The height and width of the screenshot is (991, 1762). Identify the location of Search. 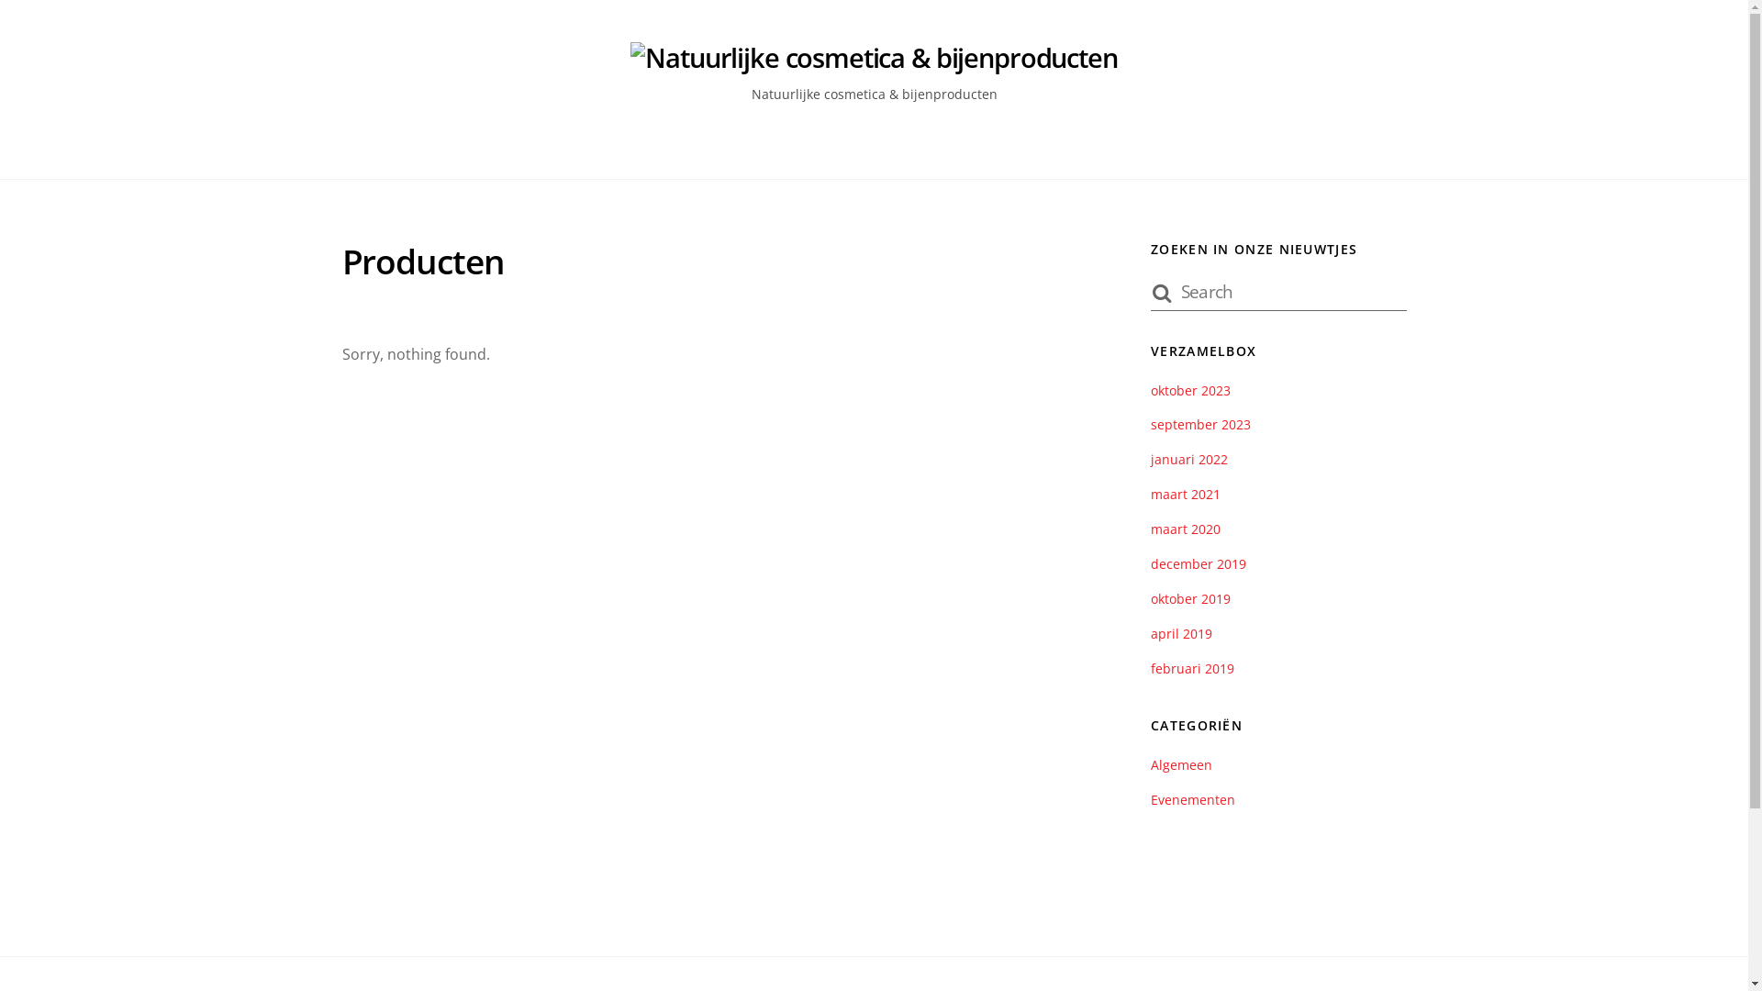
(1278, 291).